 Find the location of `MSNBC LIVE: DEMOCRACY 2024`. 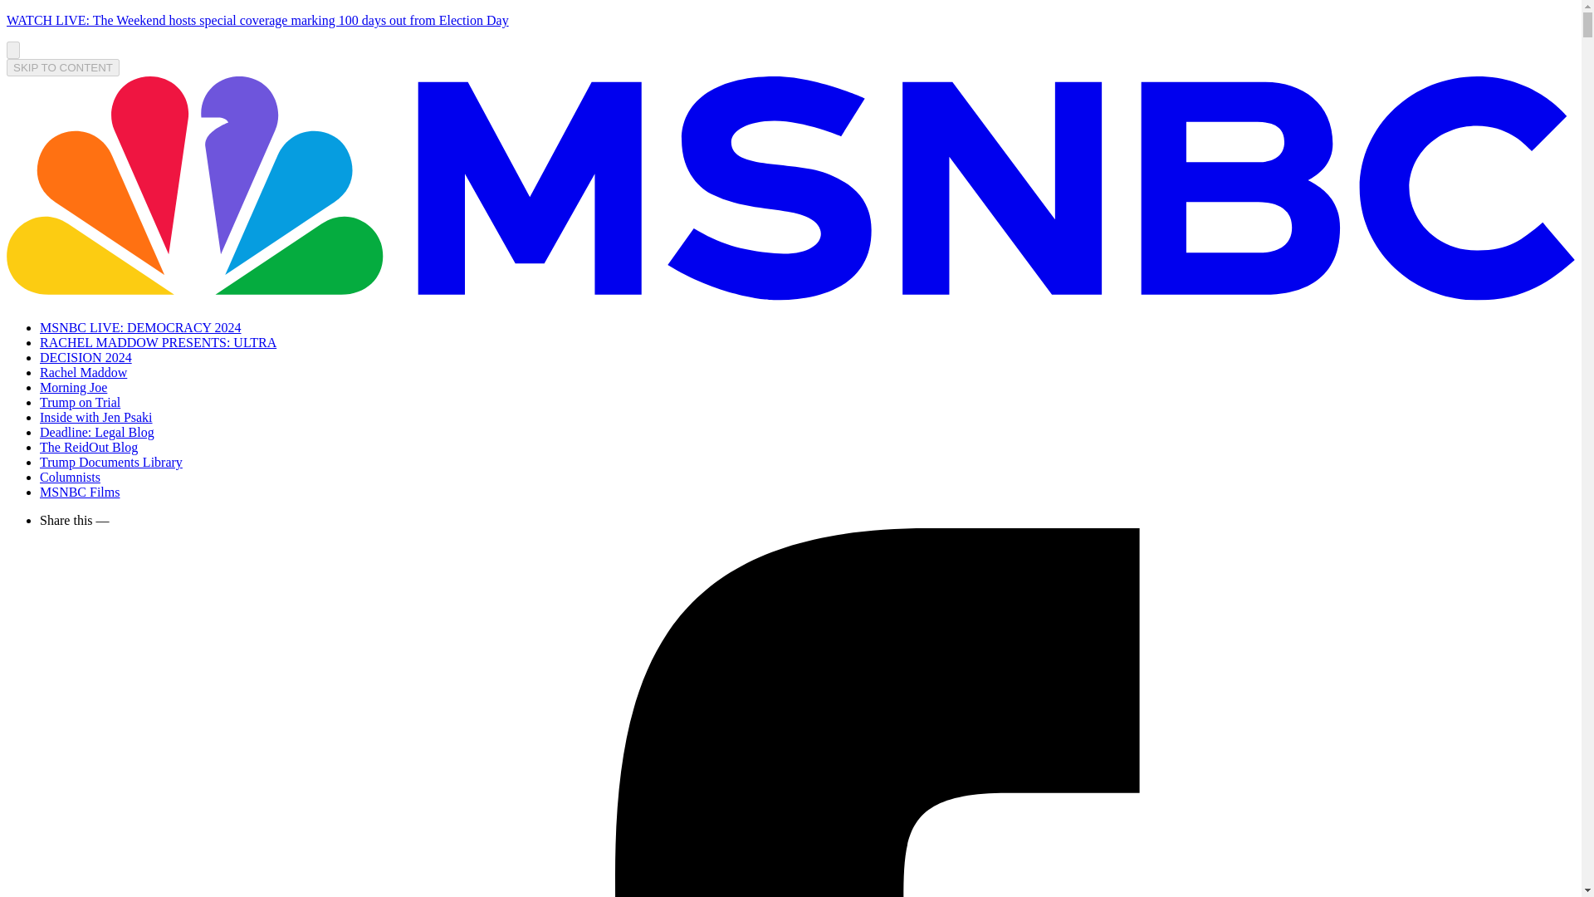

MSNBC LIVE: DEMOCRACY 2024 is located at coordinates (141, 327).